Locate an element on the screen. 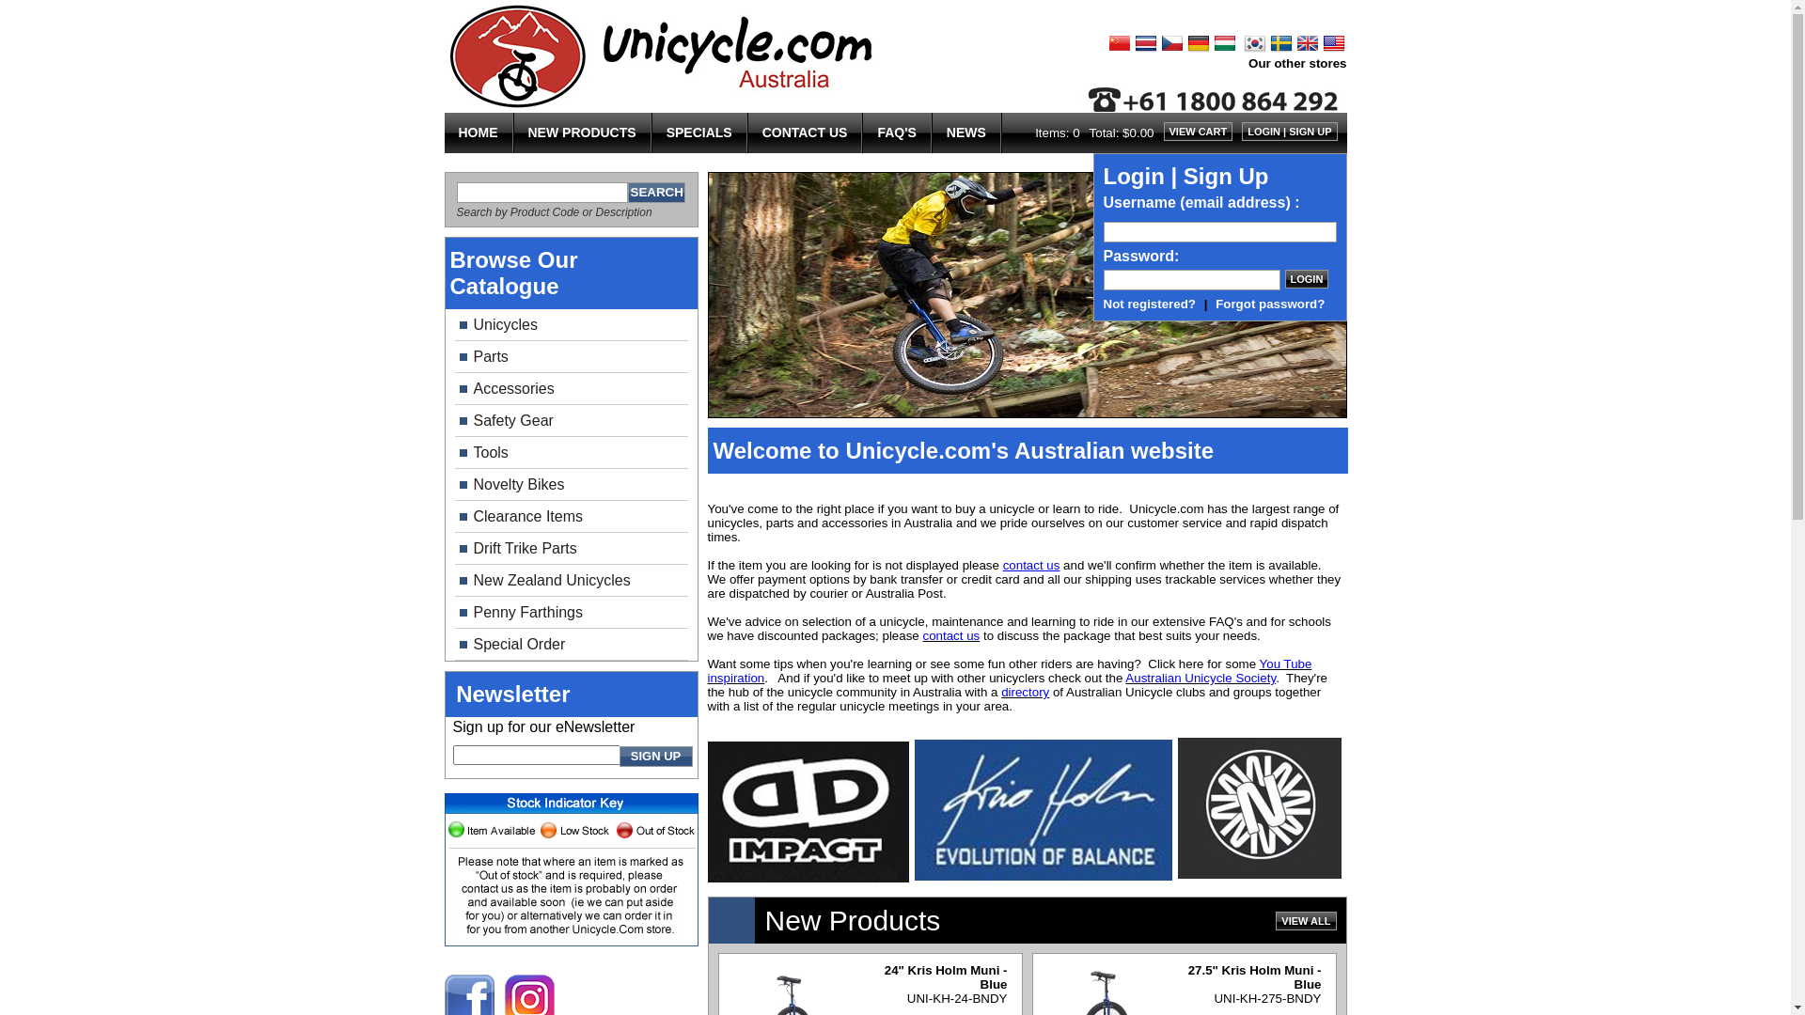 Image resolution: width=1805 pixels, height=1015 pixels. LOGIN | SIGN UP is located at coordinates (1290, 132).